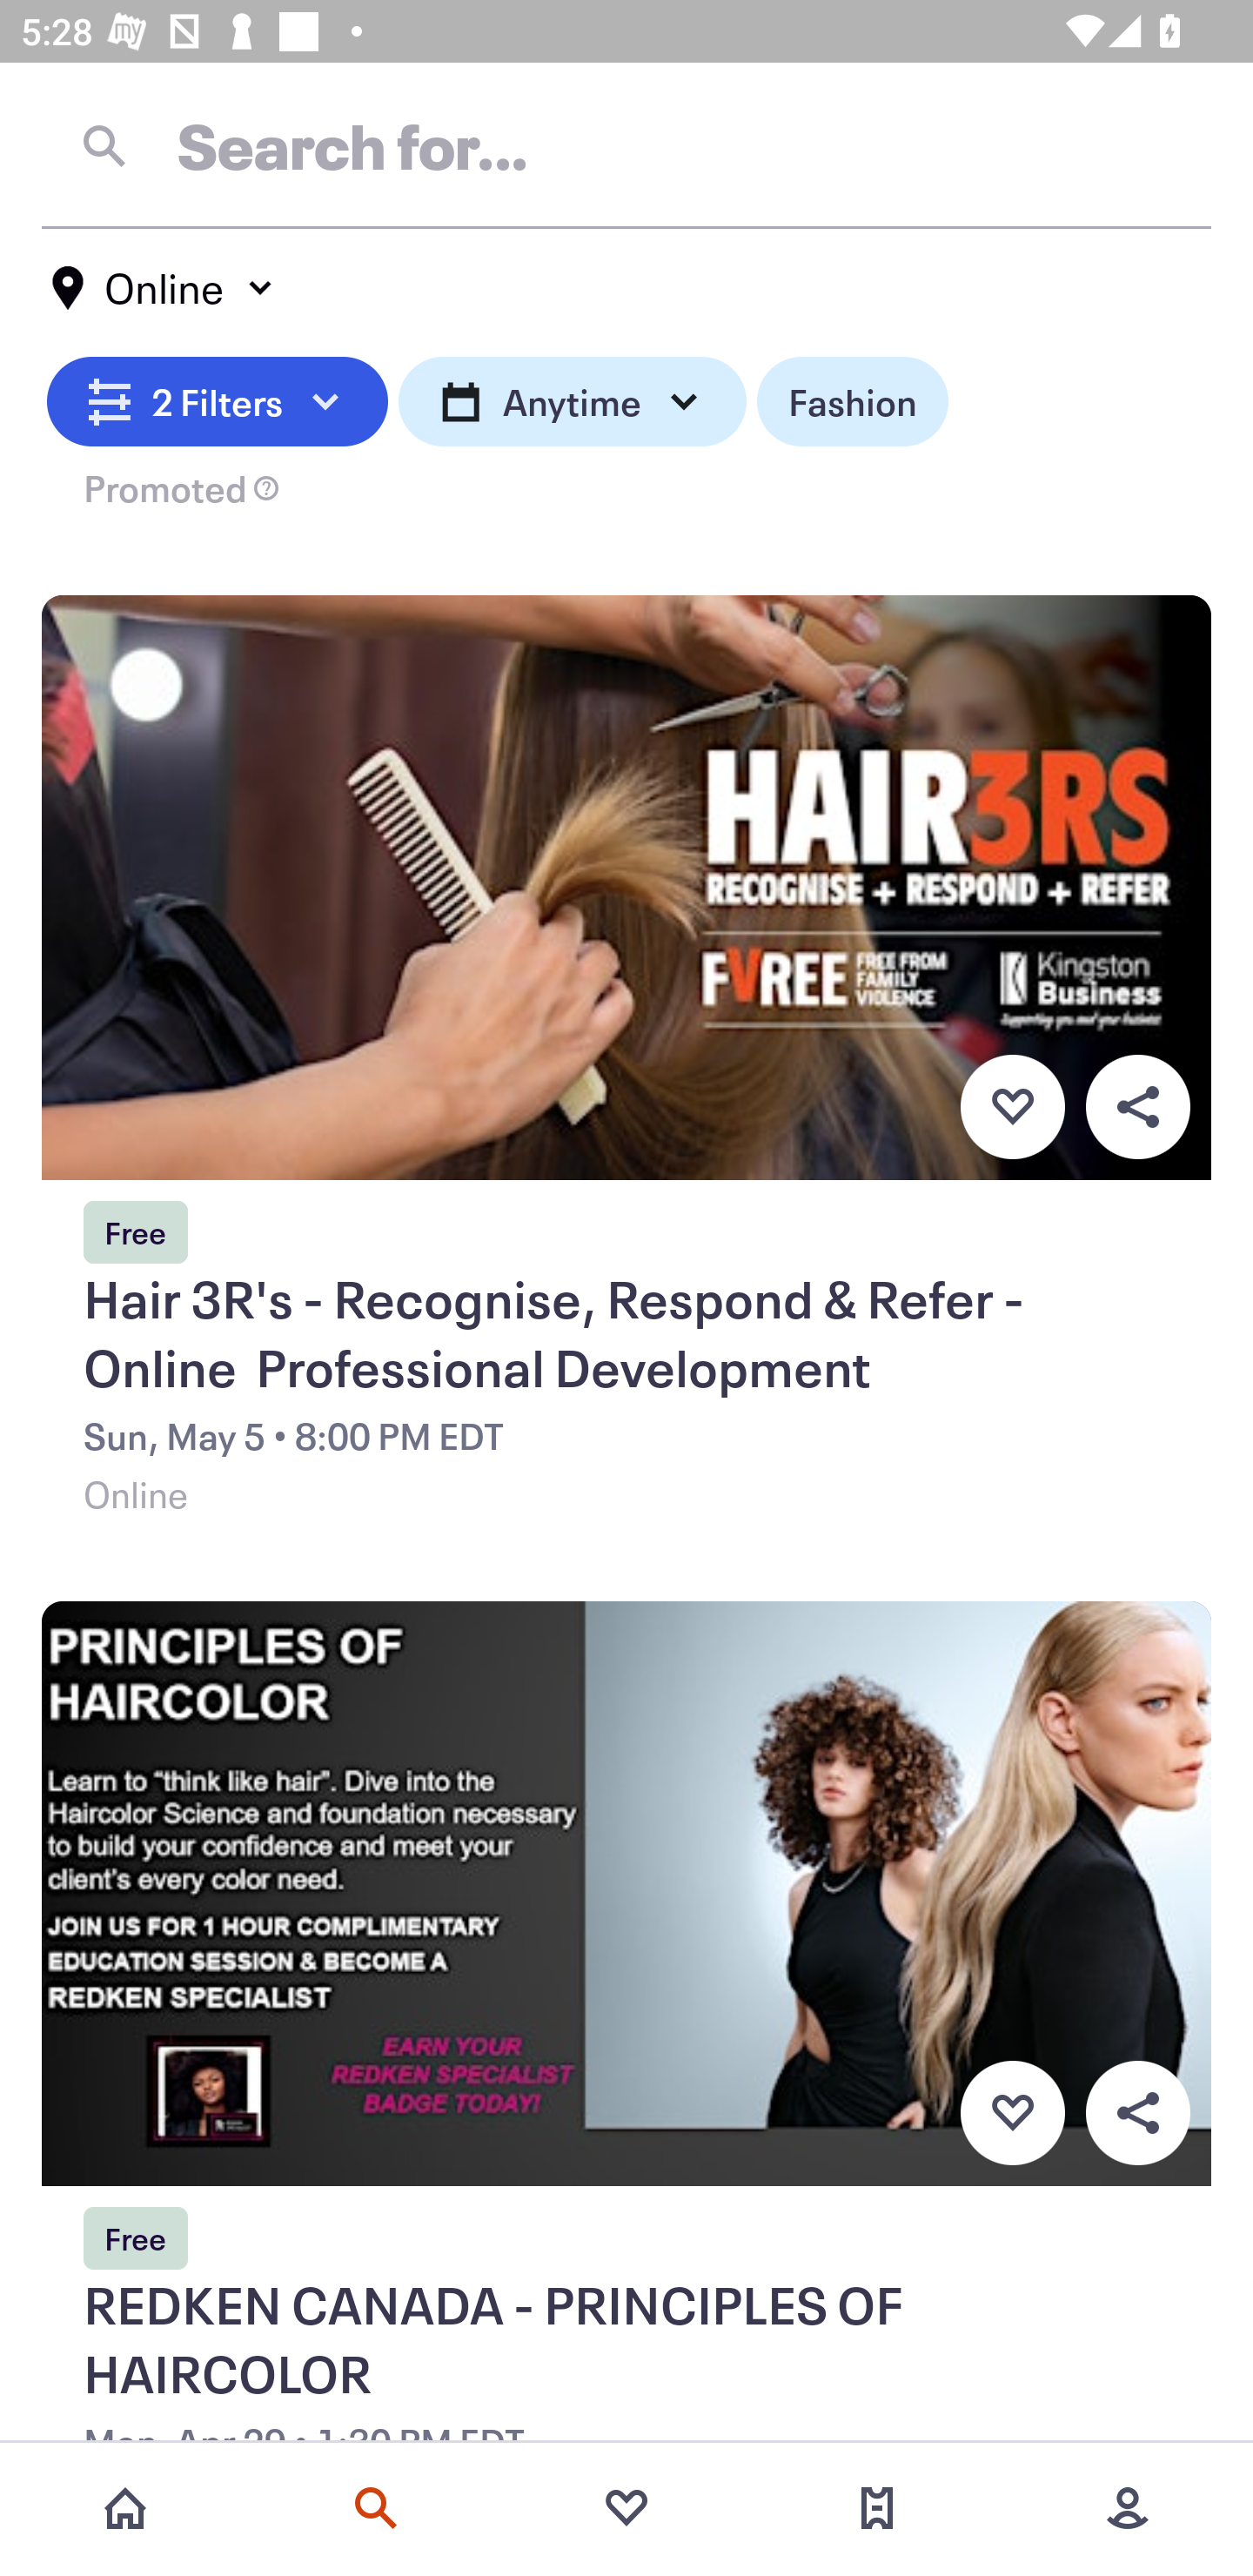  I want to click on Online, so click(164, 288).